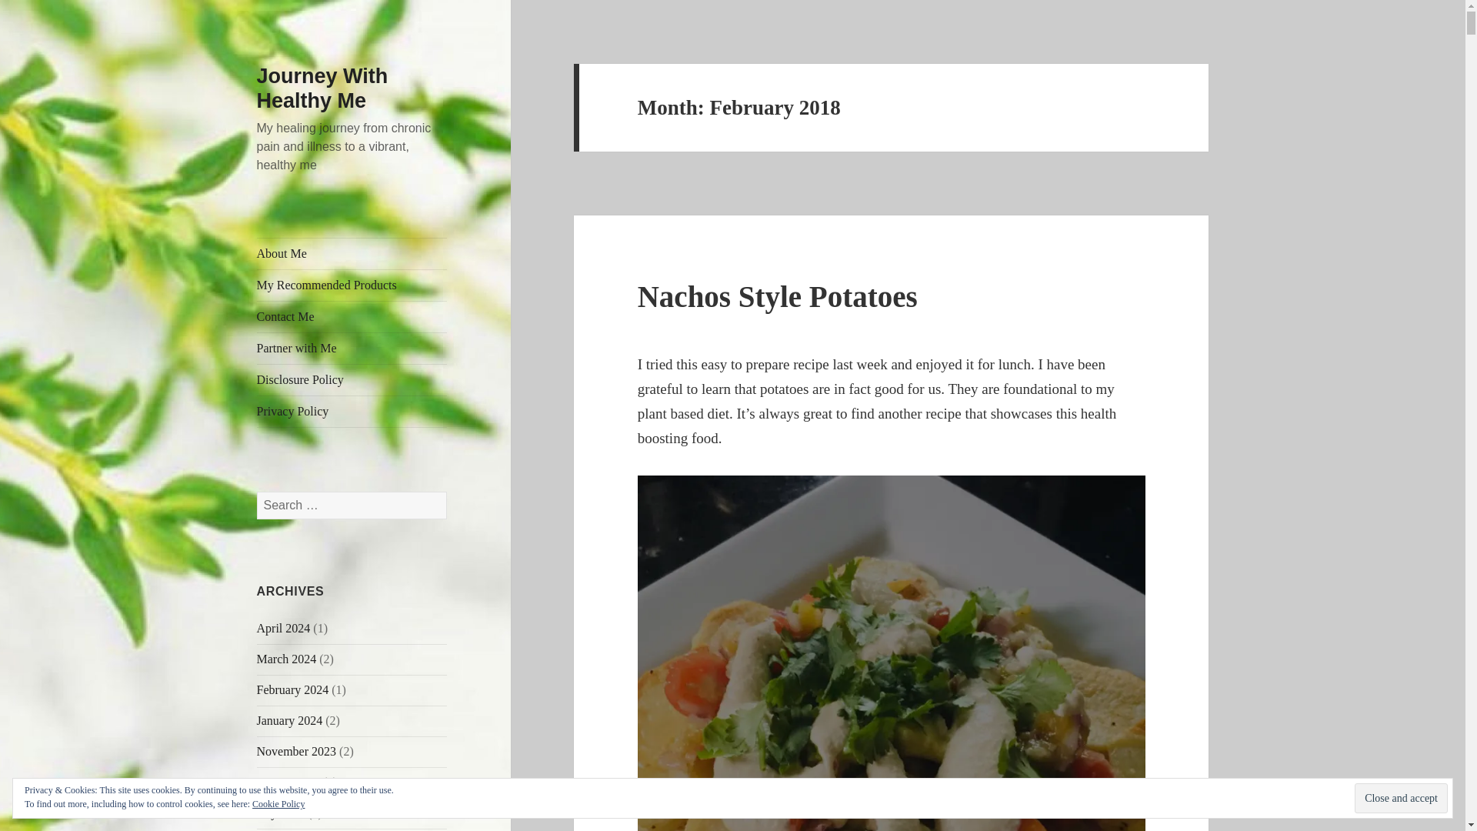  What do you see at coordinates (1400, 799) in the screenshot?
I see `Close and accept` at bounding box center [1400, 799].